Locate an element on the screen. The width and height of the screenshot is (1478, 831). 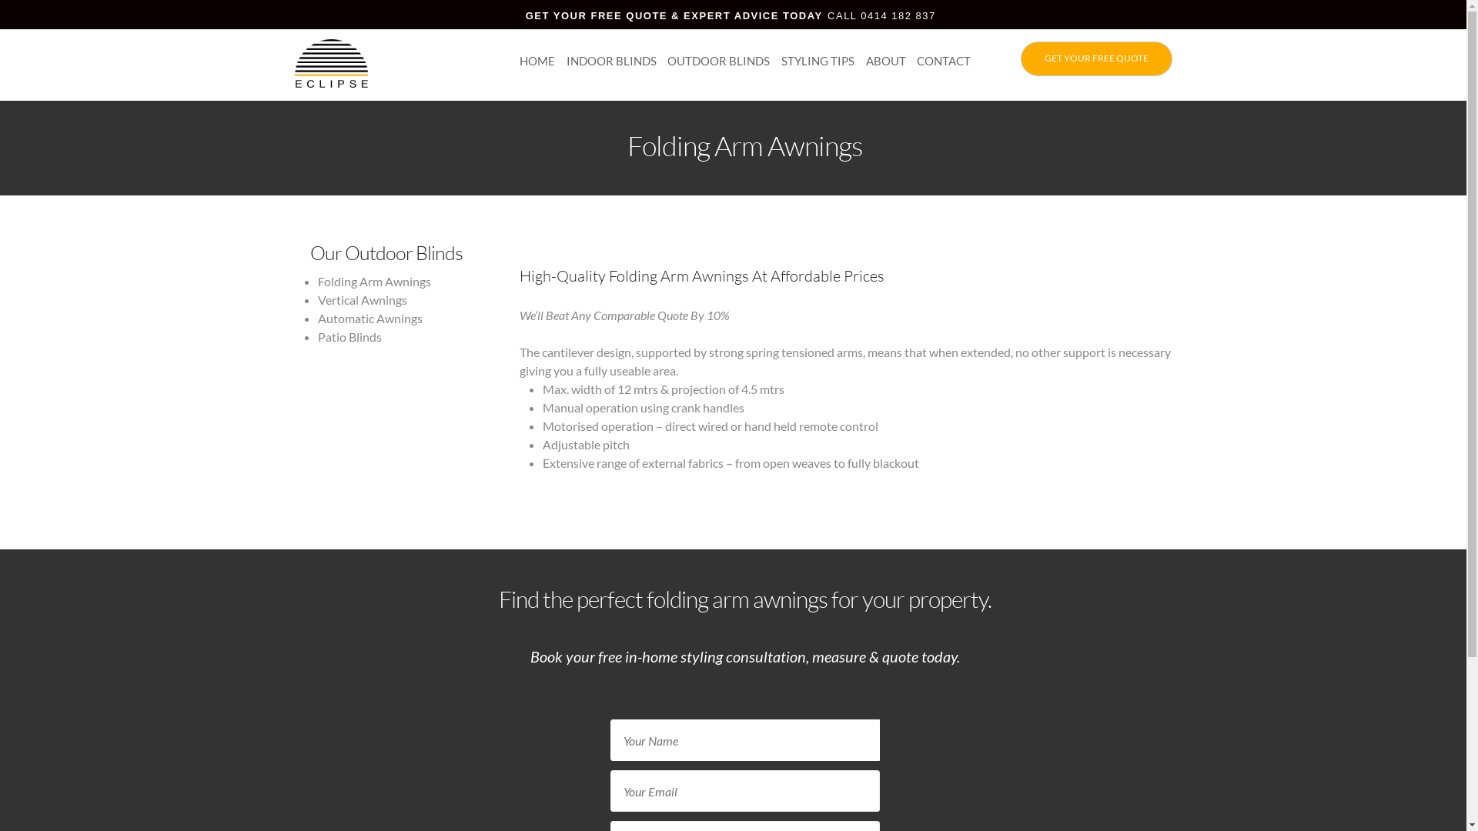
Automatic Awnings is located at coordinates (369, 319).